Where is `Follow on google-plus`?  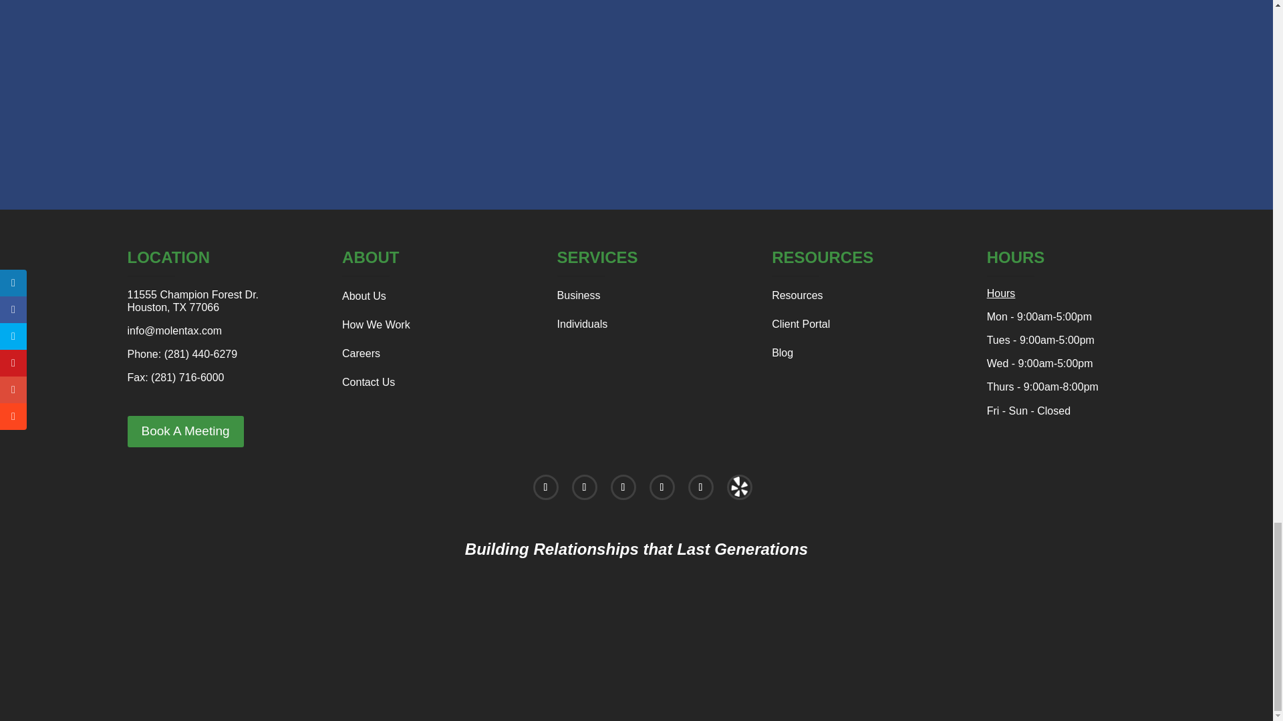
Follow on google-plus is located at coordinates (700, 487).